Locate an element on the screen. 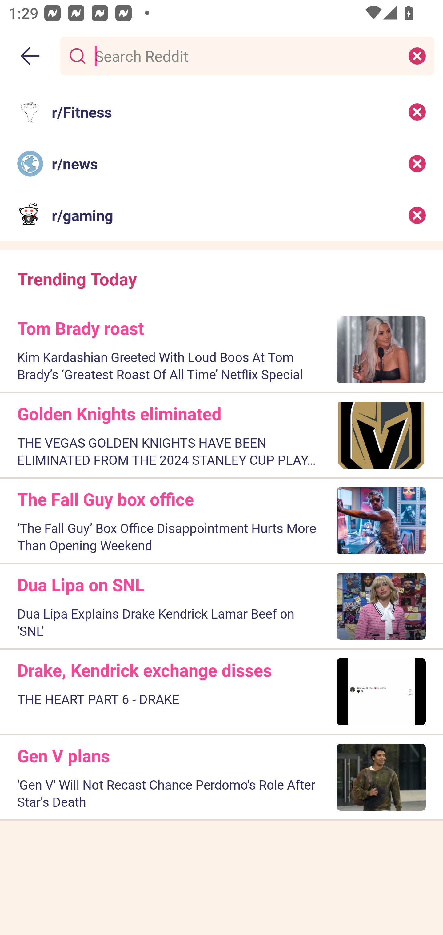 This screenshot has height=935, width=443. Search Reddit is located at coordinates (245, 55).